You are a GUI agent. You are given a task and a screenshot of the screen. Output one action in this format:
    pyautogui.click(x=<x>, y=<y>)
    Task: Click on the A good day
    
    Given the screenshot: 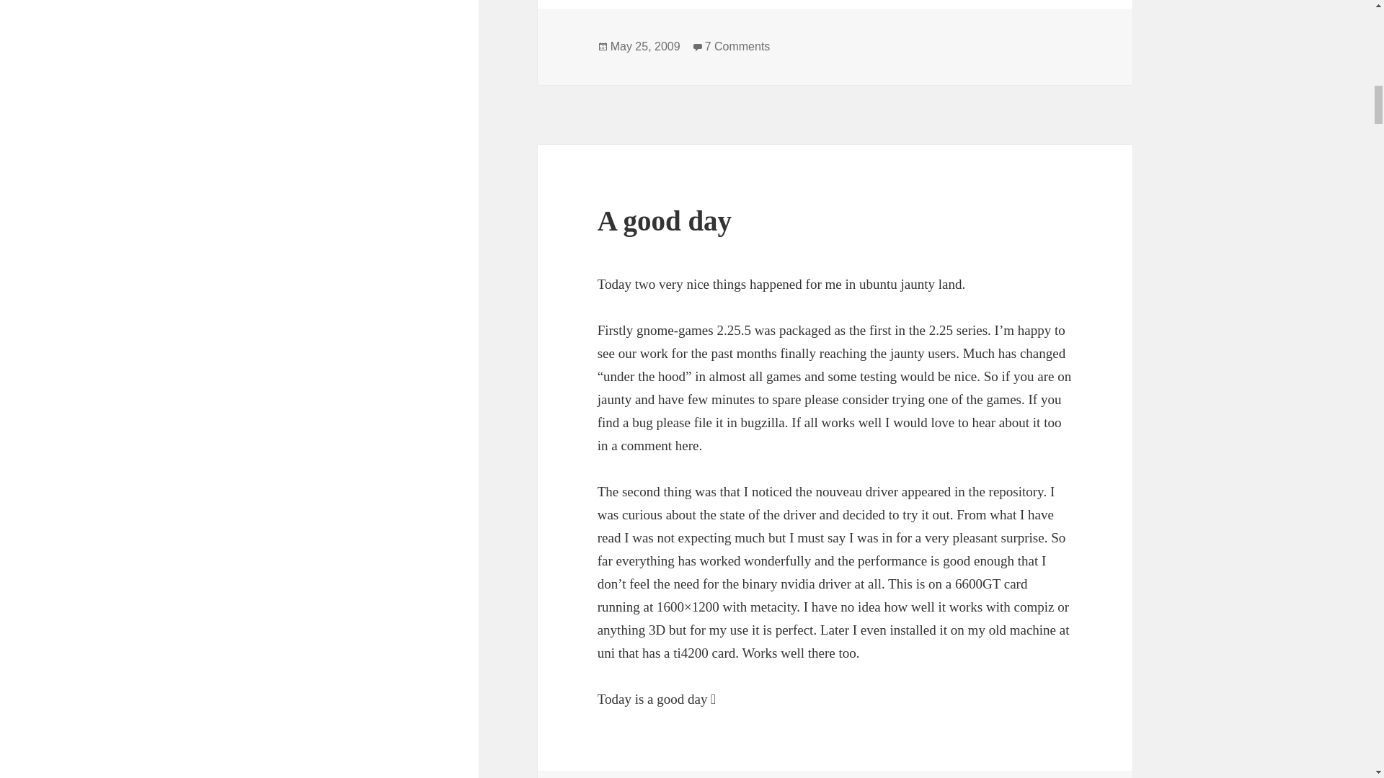 What is the action you would take?
    pyautogui.click(x=665, y=220)
    